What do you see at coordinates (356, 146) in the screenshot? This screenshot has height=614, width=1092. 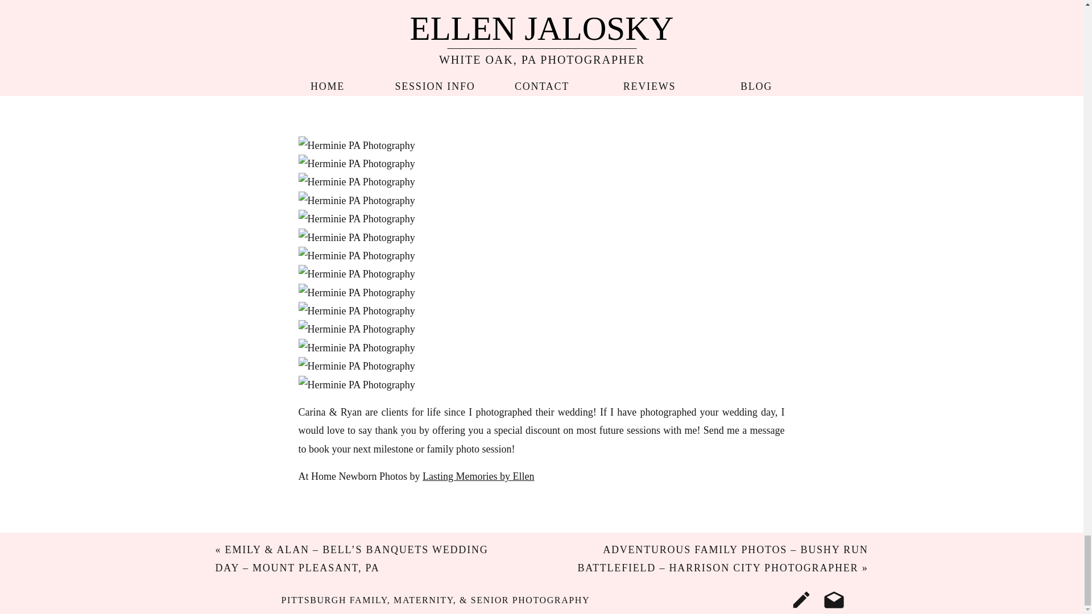 I see `At Home Newborn Photos` at bounding box center [356, 146].